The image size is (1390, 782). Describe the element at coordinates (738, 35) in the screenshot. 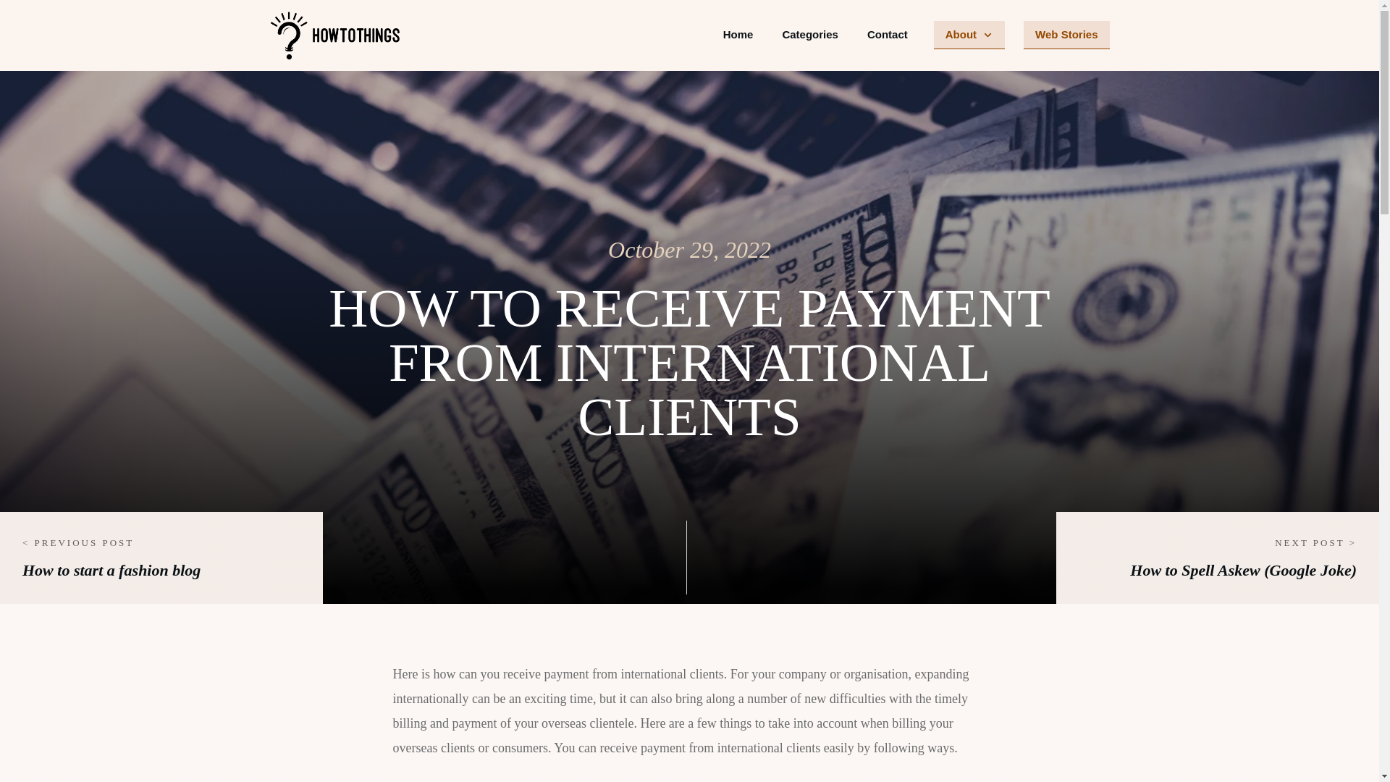

I see `Home` at that location.